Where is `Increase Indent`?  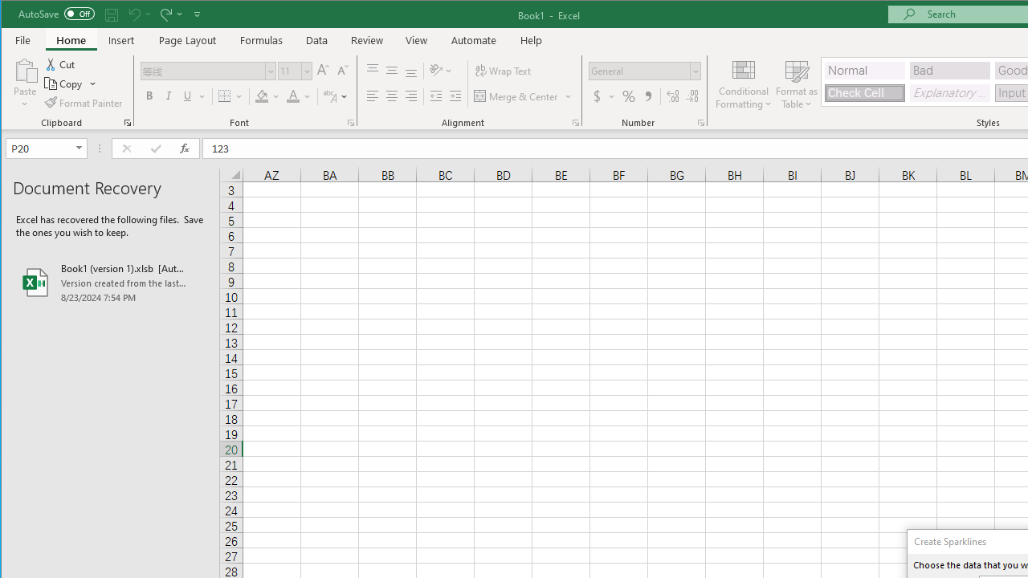 Increase Indent is located at coordinates (455, 96).